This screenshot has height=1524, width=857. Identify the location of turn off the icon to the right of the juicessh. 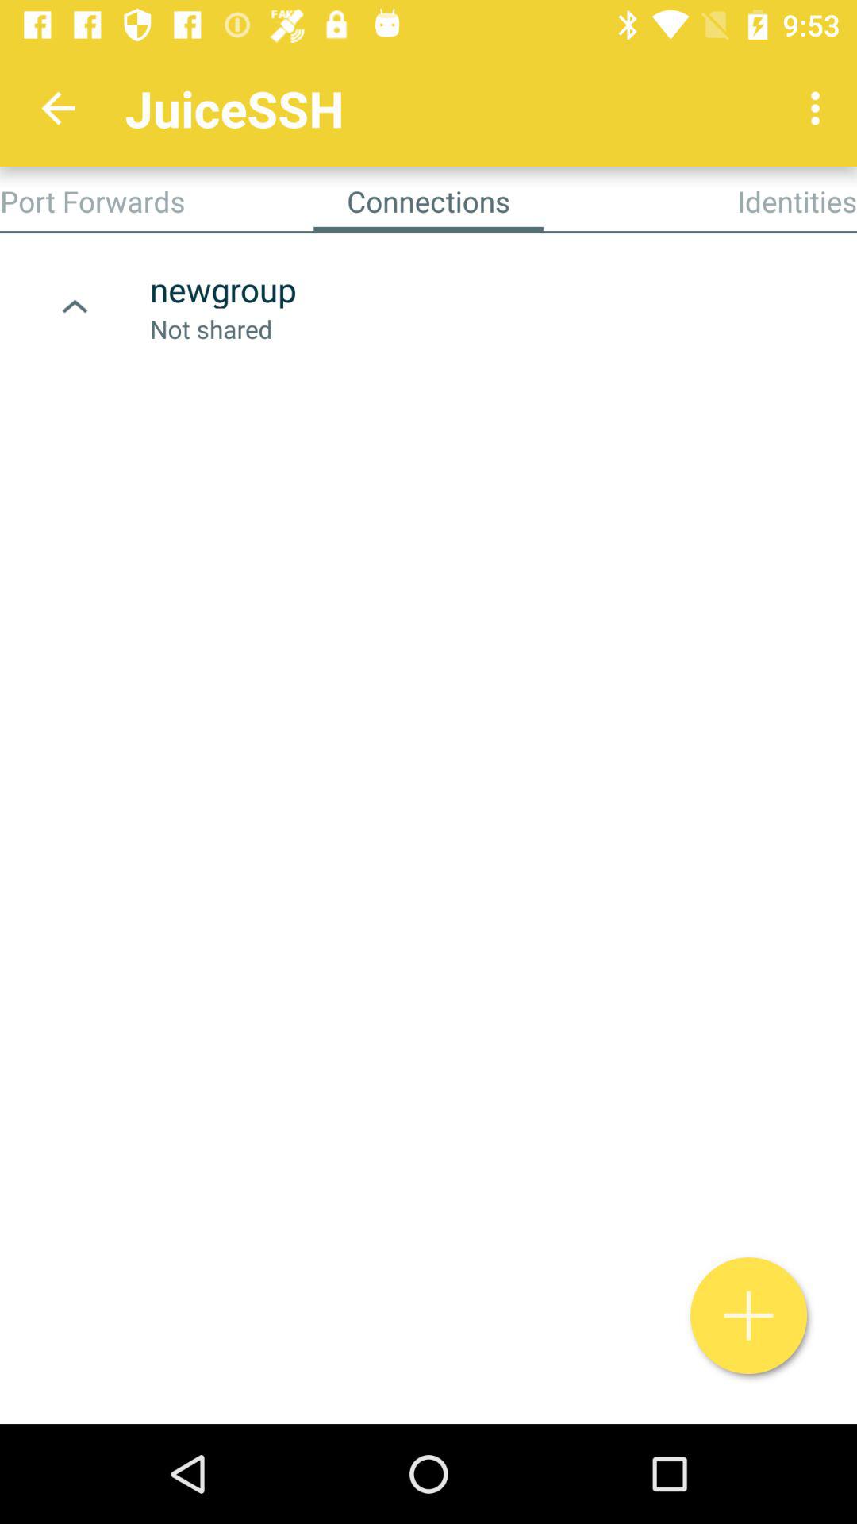
(819, 108).